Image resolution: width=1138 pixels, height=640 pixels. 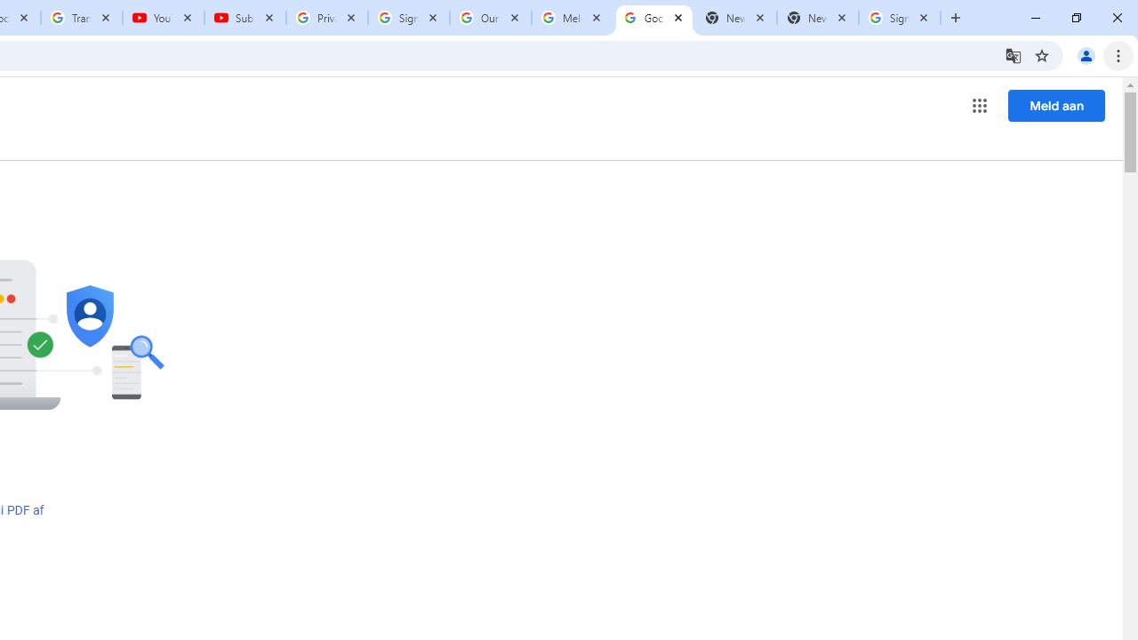 What do you see at coordinates (1014, 55) in the screenshot?
I see `Translate this page` at bounding box center [1014, 55].